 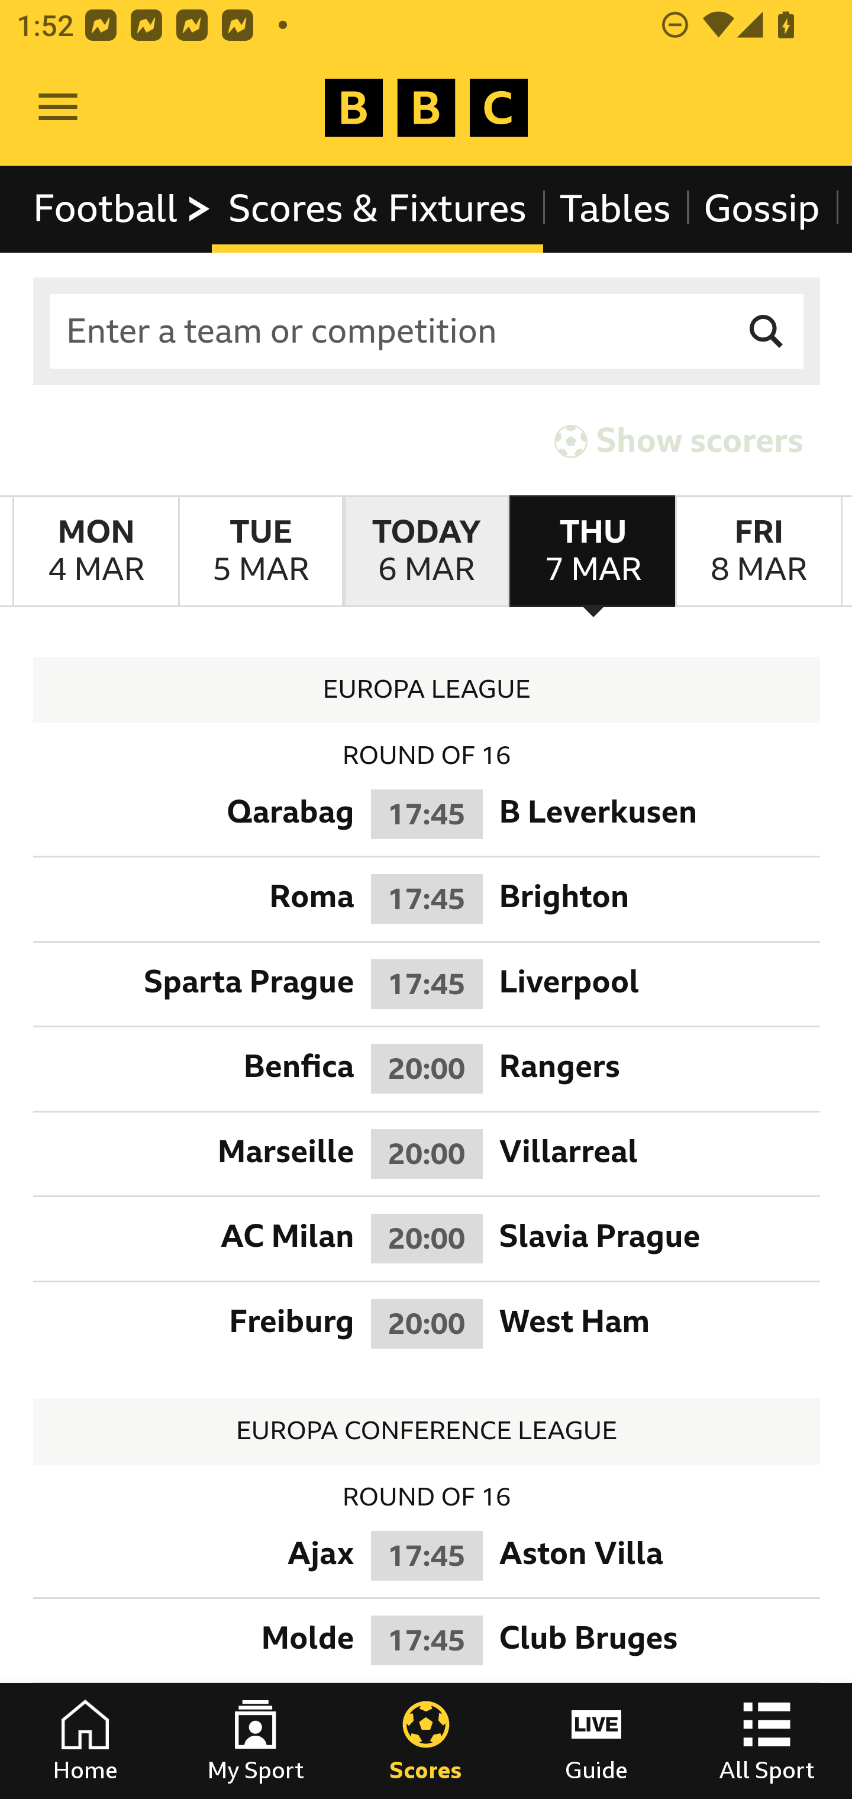 I want to click on TodayMarch 6th Today March 6th, so click(x=426, y=552).